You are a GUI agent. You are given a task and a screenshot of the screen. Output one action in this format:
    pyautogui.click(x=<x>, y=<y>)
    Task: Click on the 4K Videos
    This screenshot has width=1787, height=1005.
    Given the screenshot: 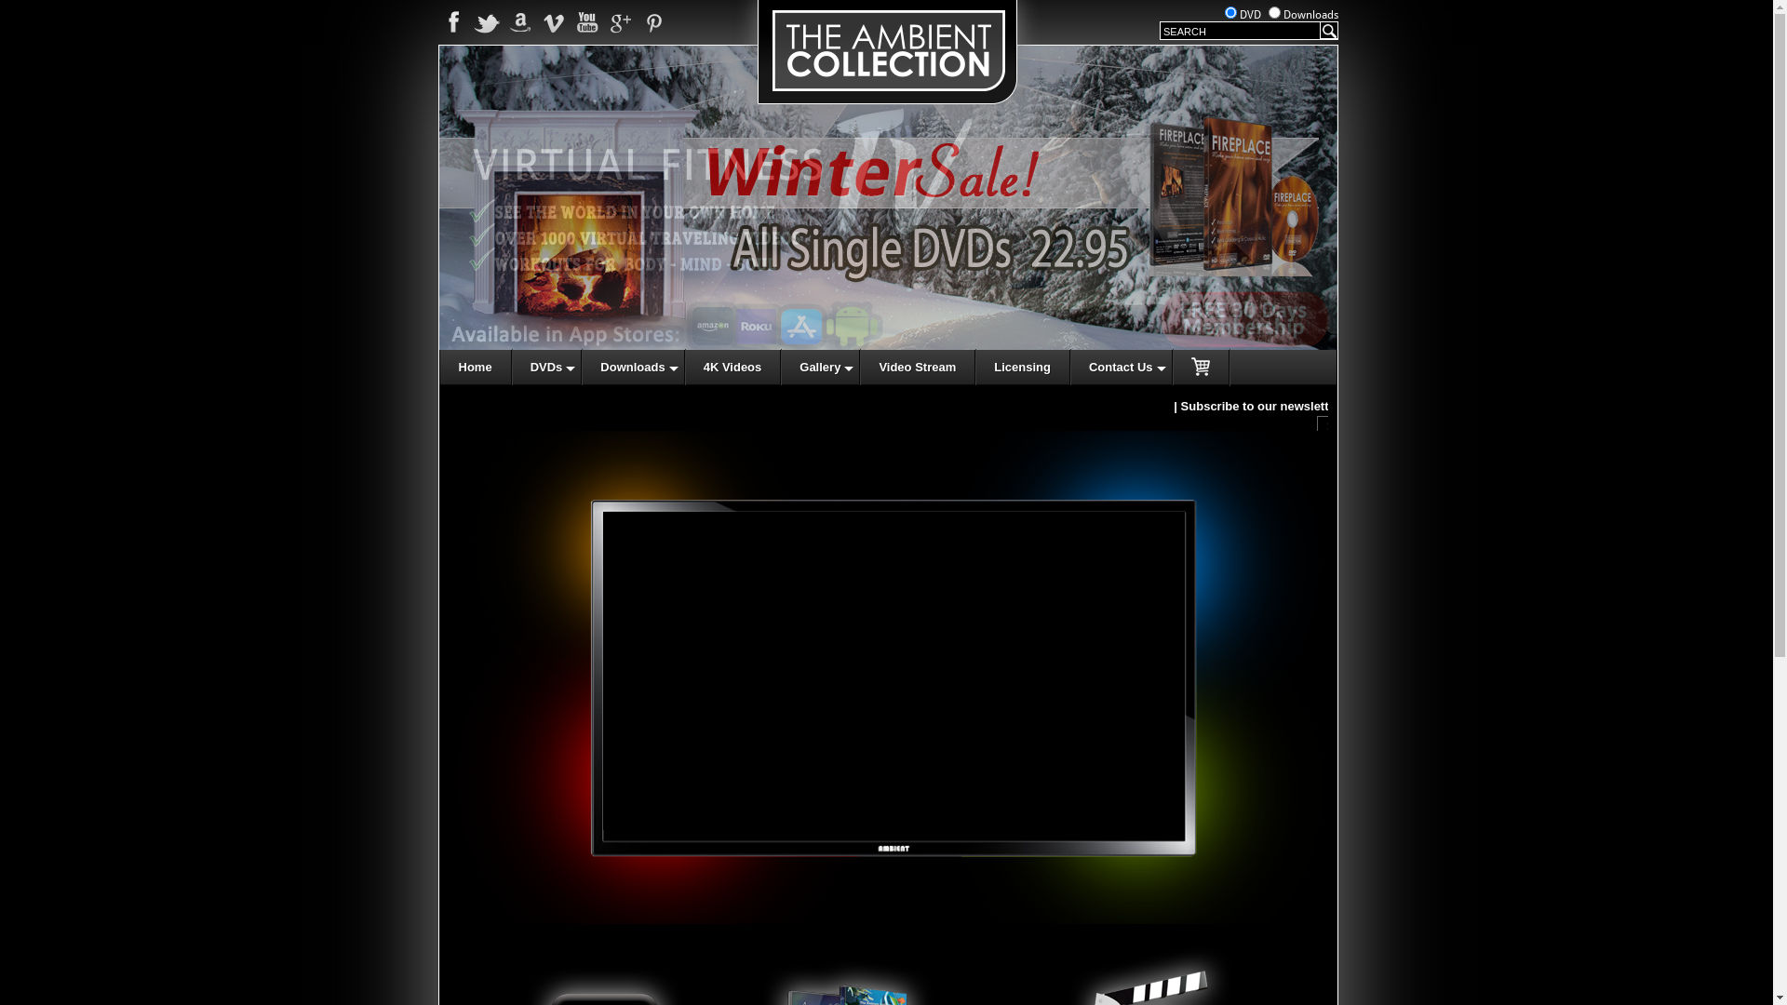 What is the action you would take?
    pyautogui.click(x=733, y=367)
    